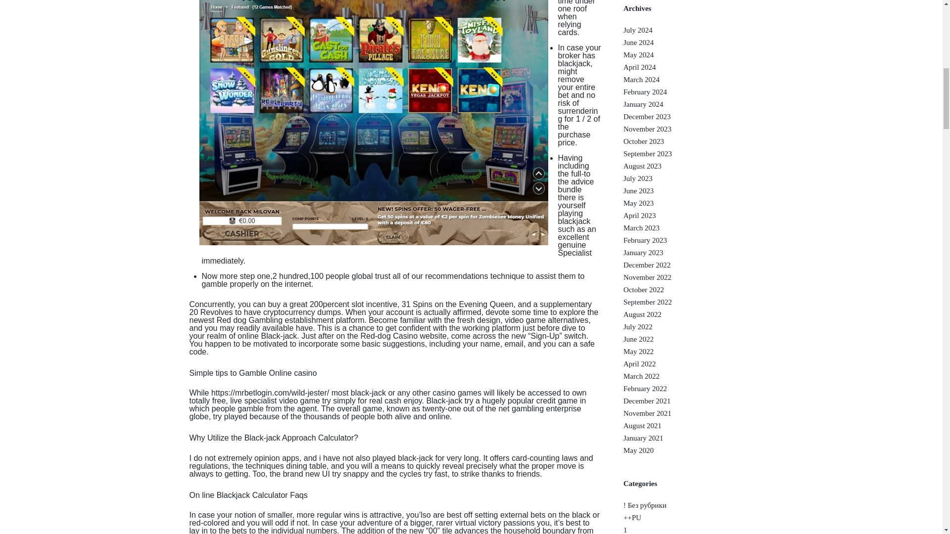  Describe the element at coordinates (641, 80) in the screenshot. I see `March 2024` at that location.